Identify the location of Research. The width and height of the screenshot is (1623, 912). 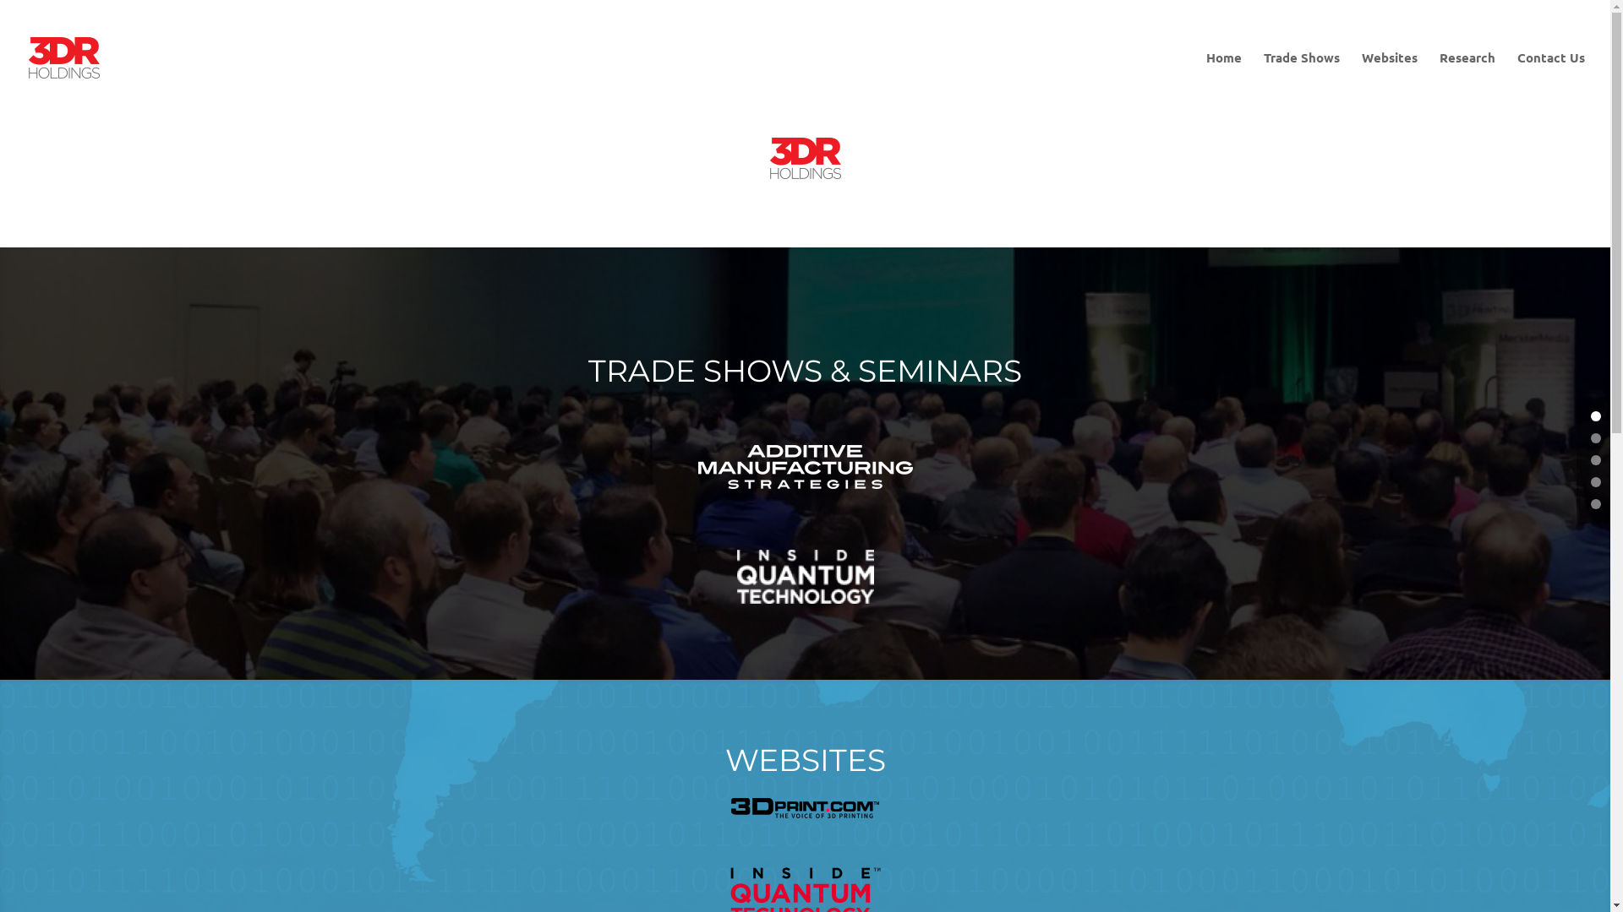
(1467, 83).